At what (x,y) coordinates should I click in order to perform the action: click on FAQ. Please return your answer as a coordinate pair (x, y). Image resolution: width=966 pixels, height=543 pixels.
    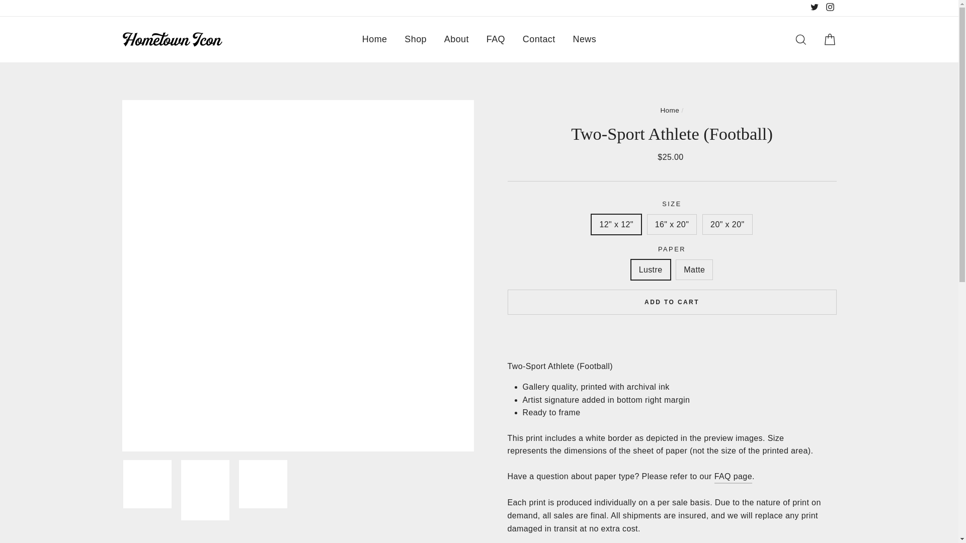
    Looking at the image, I should click on (734, 477).